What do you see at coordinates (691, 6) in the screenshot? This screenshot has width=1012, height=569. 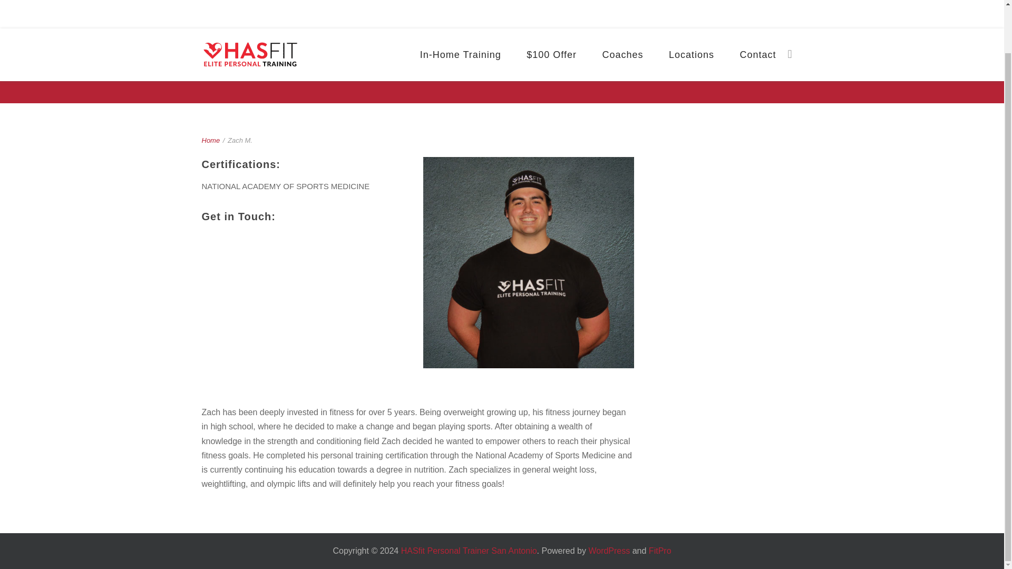 I see `Locations` at bounding box center [691, 6].